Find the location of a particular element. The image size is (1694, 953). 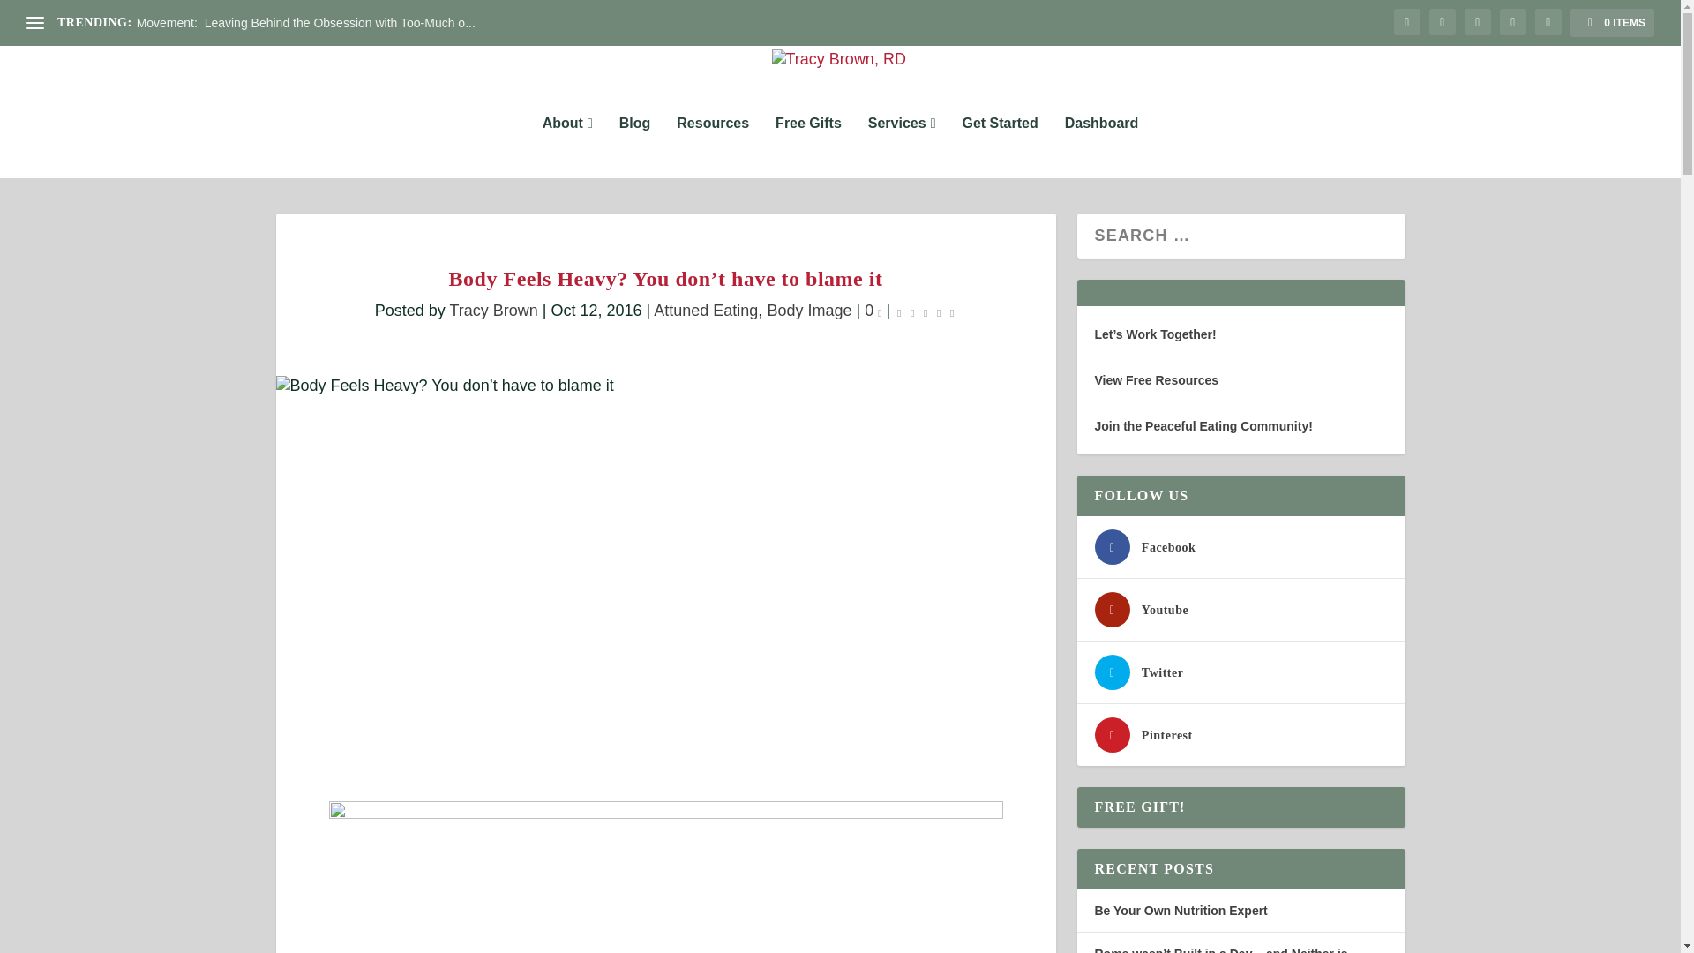

Tracy Brown is located at coordinates (492, 311).